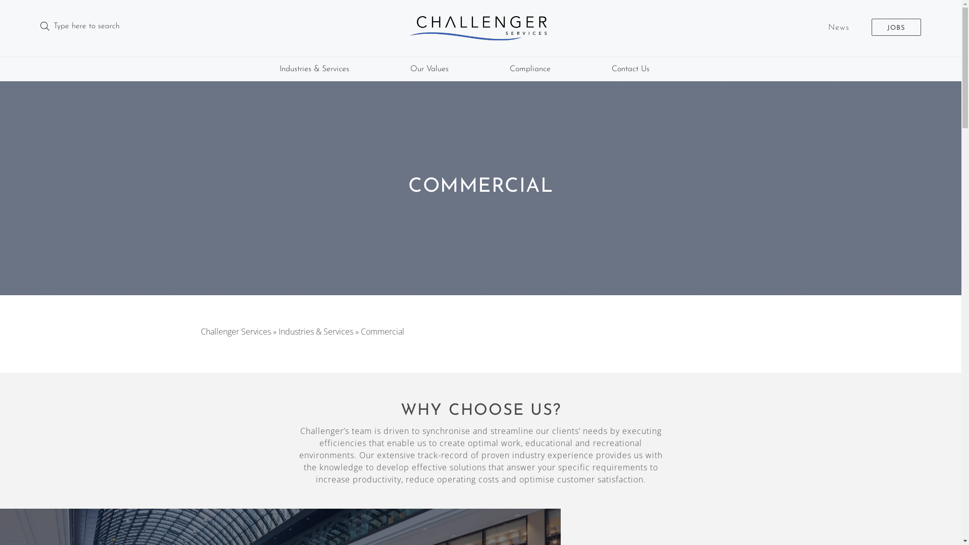 This screenshot has width=969, height=545. I want to click on Challenger Services, so click(236, 332).